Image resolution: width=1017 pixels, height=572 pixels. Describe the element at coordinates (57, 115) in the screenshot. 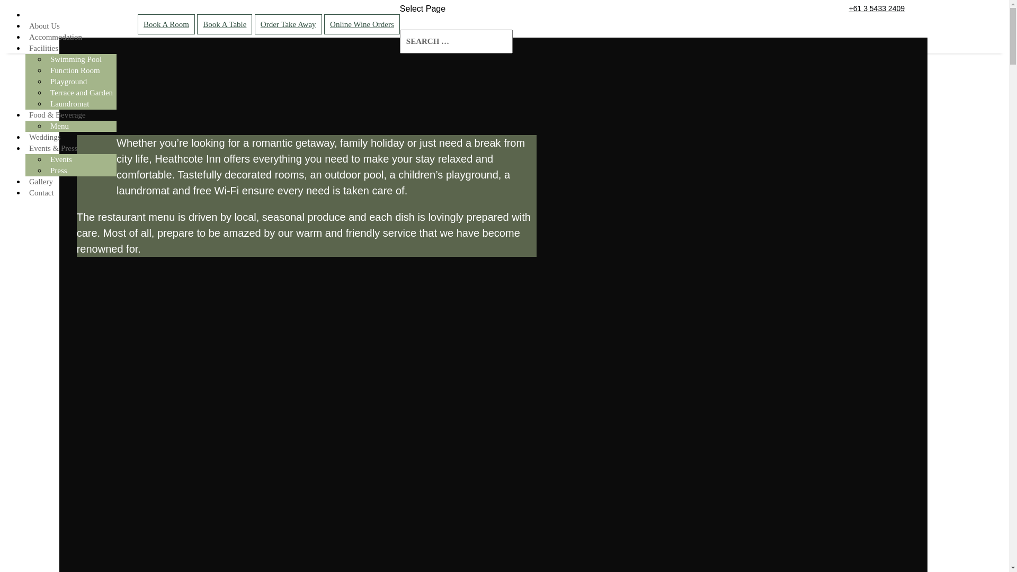

I see `Food & Beverage` at that location.